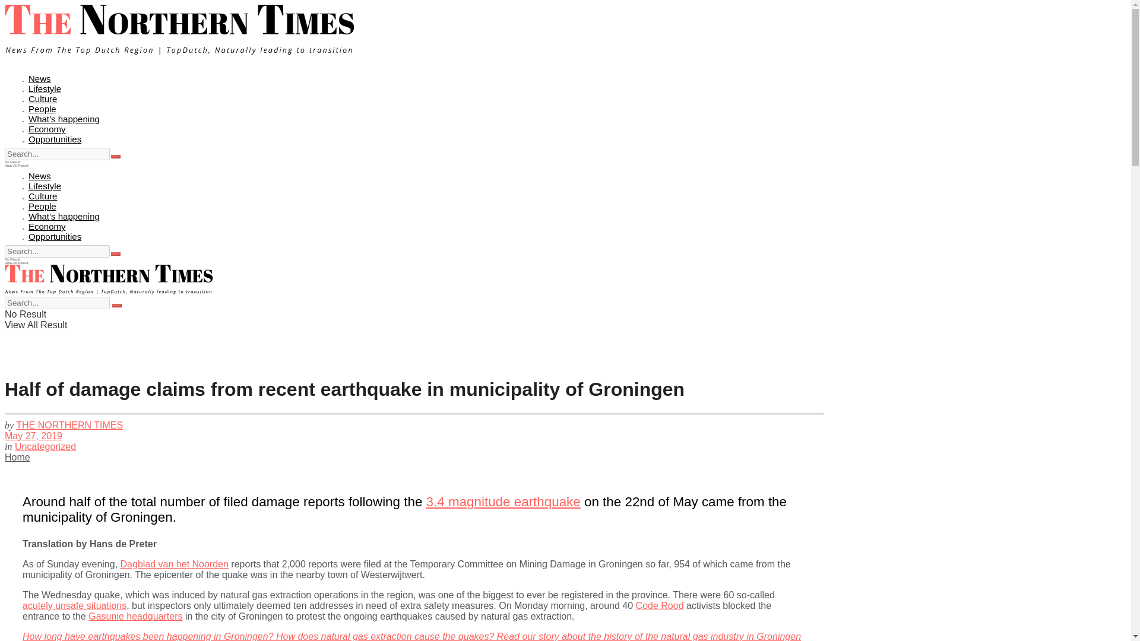  I want to click on Economy, so click(47, 129).